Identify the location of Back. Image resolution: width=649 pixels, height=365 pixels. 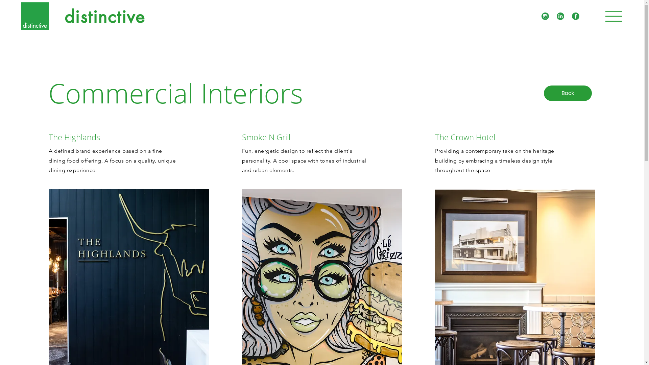
(568, 93).